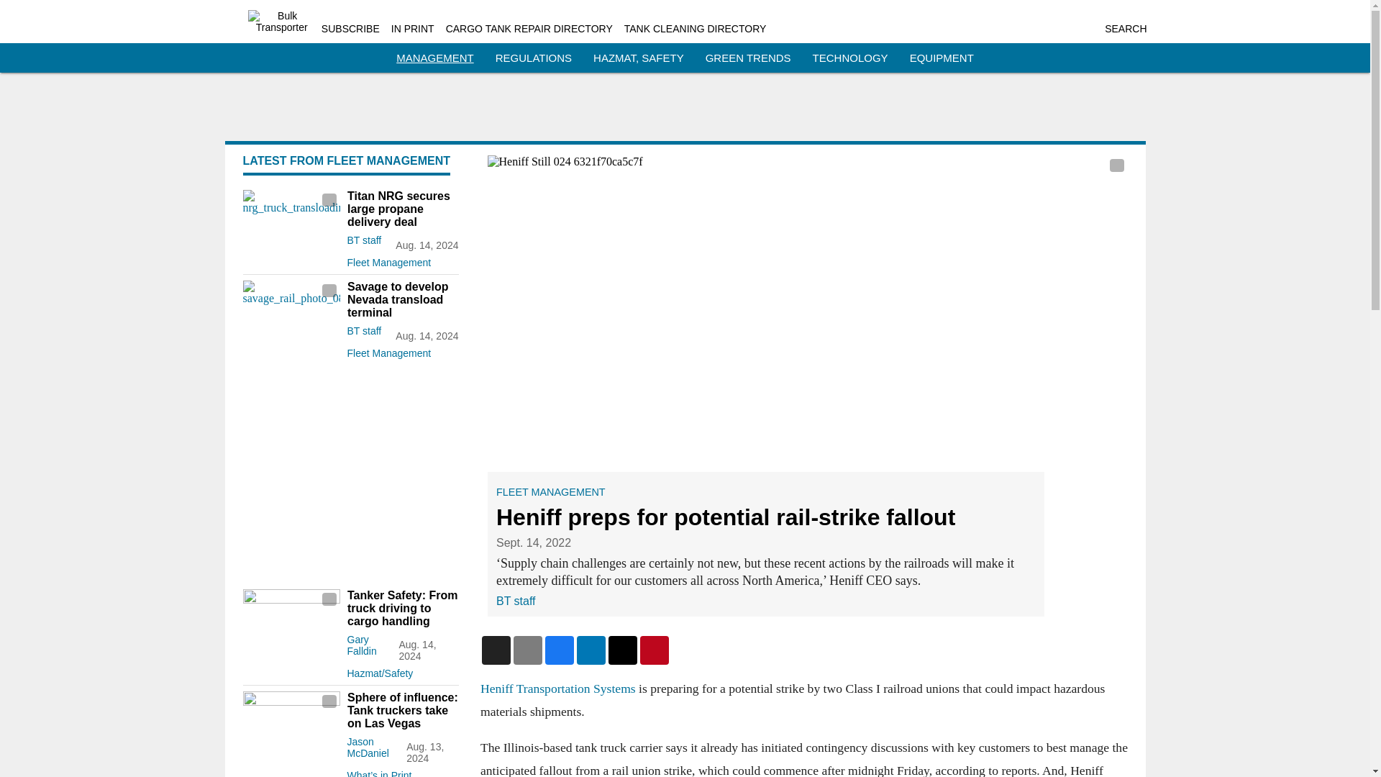 The width and height of the screenshot is (1381, 777). Describe the element at coordinates (850, 58) in the screenshot. I see `TECHNOLOGY` at that location.